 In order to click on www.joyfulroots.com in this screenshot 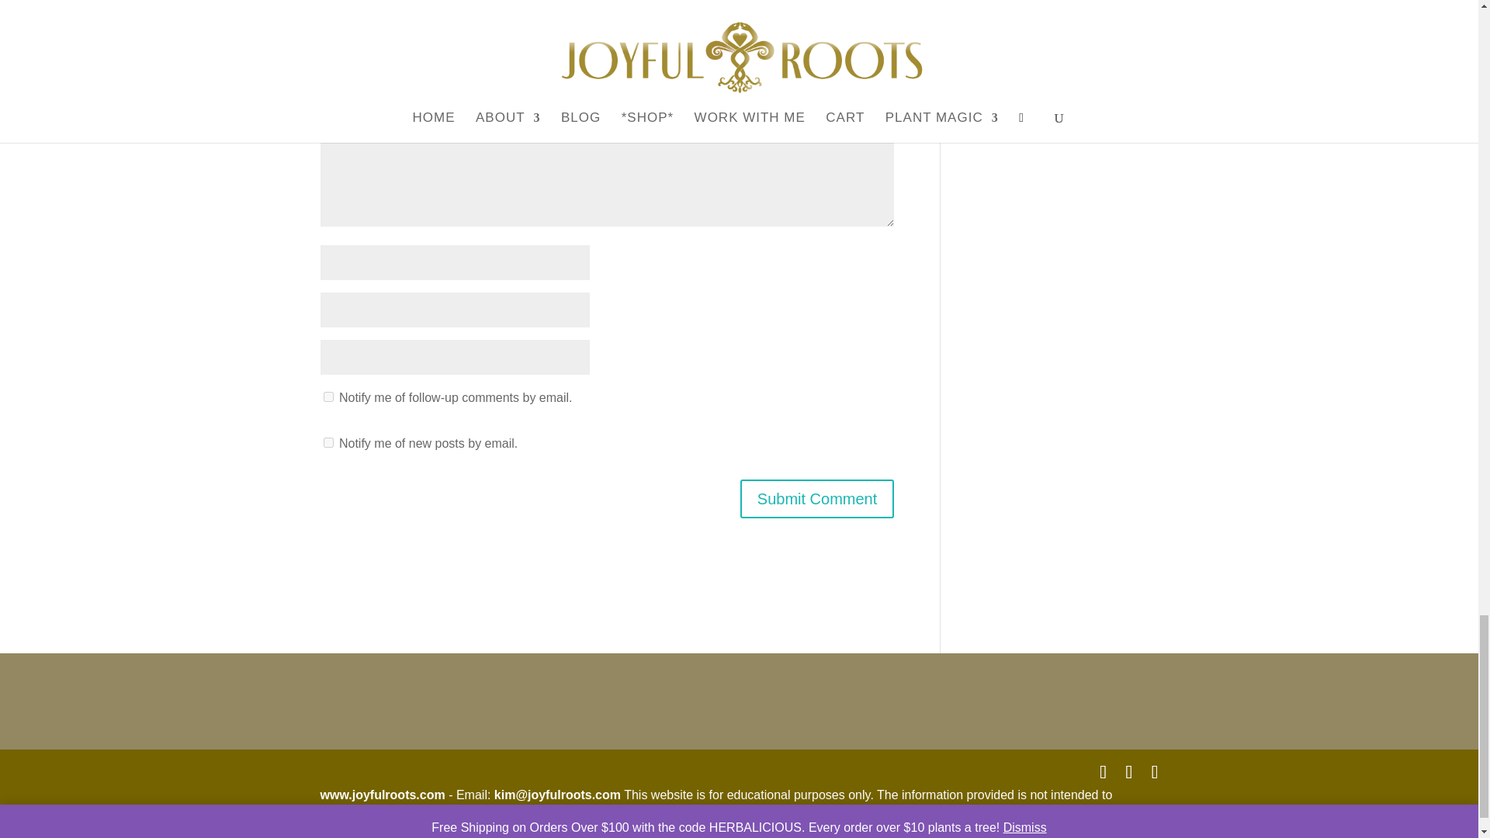, I will do `click(382, 795)`.